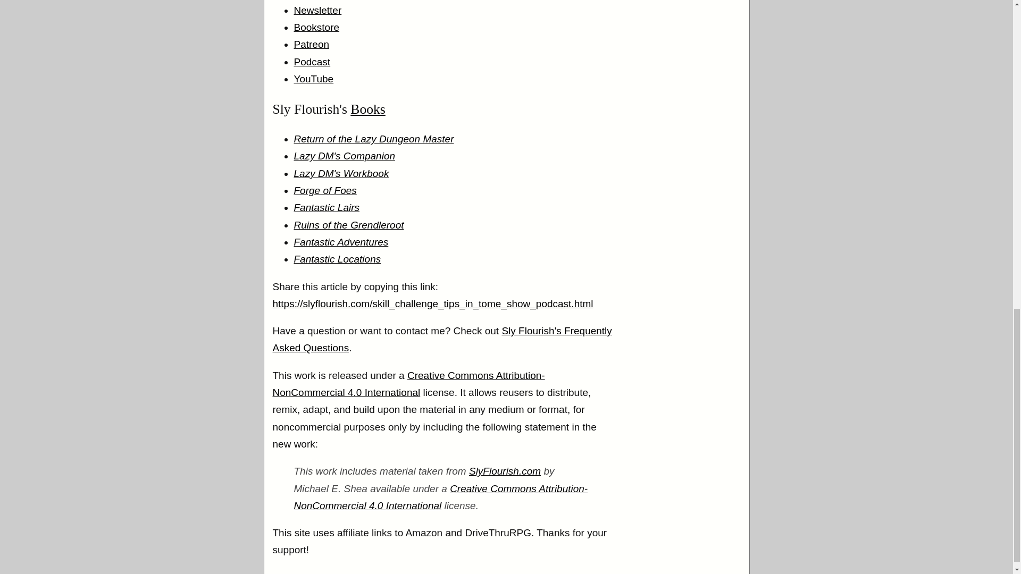  What do you see at coordinates (341, 173) in the screenshot?
I see `Lazy DM's Workbook` at bounding box center [341, 173].